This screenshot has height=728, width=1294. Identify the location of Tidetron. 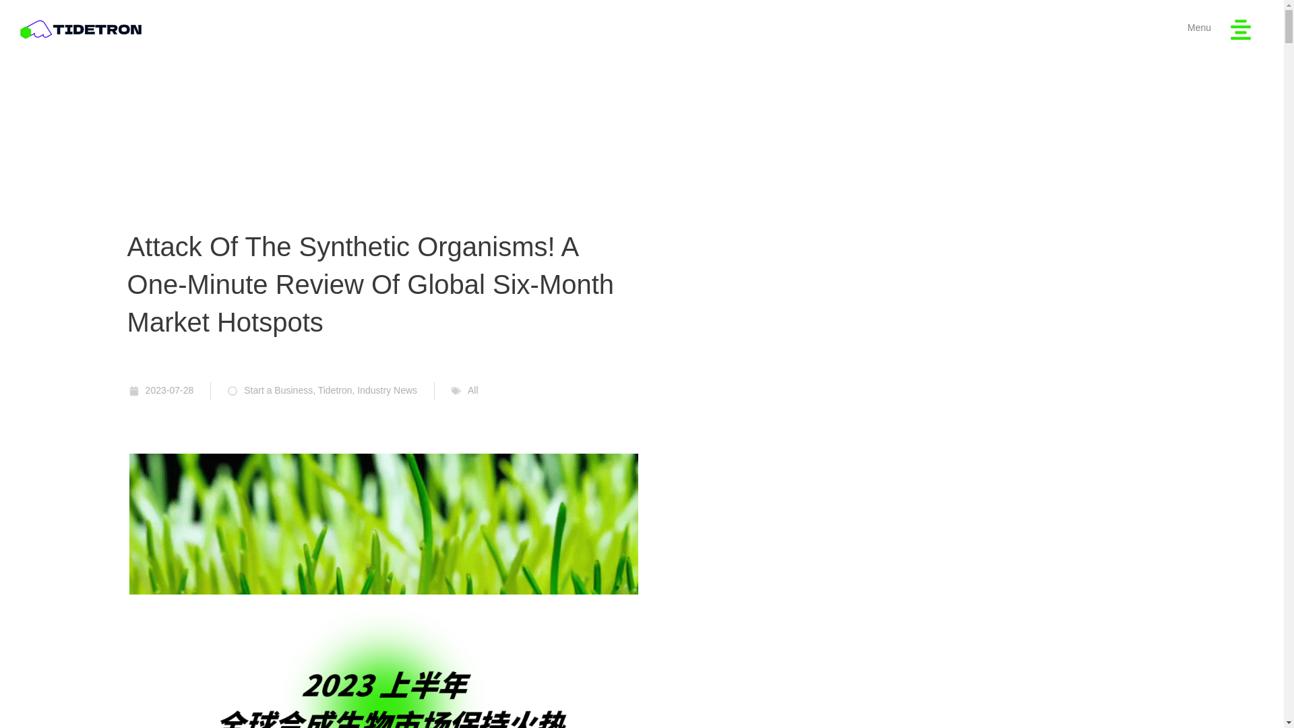
(335, 390).